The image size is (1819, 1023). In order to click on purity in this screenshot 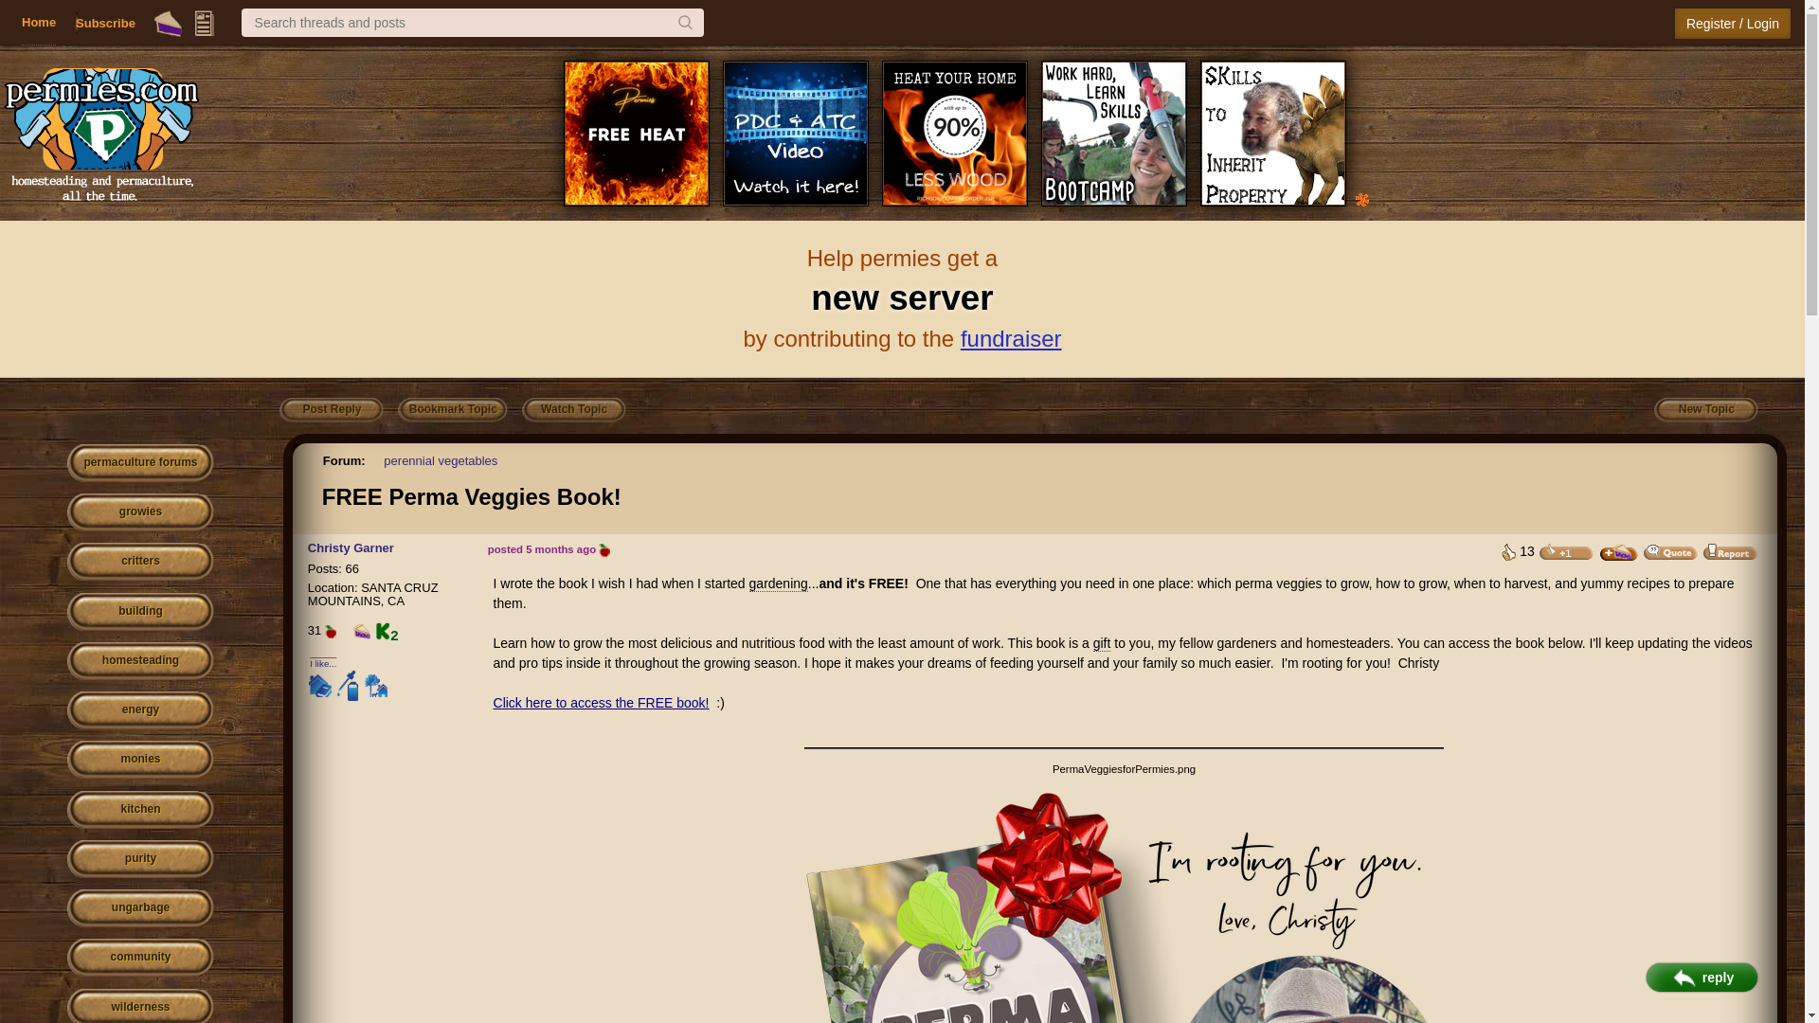, I will do `click(140, 858)`.